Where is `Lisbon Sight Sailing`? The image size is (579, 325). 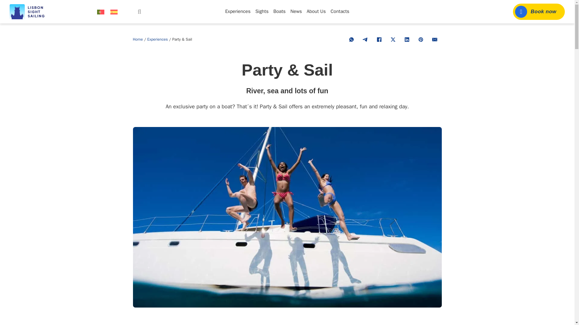
Lisbon Sight Sailing is located at coordinates (29, 11).